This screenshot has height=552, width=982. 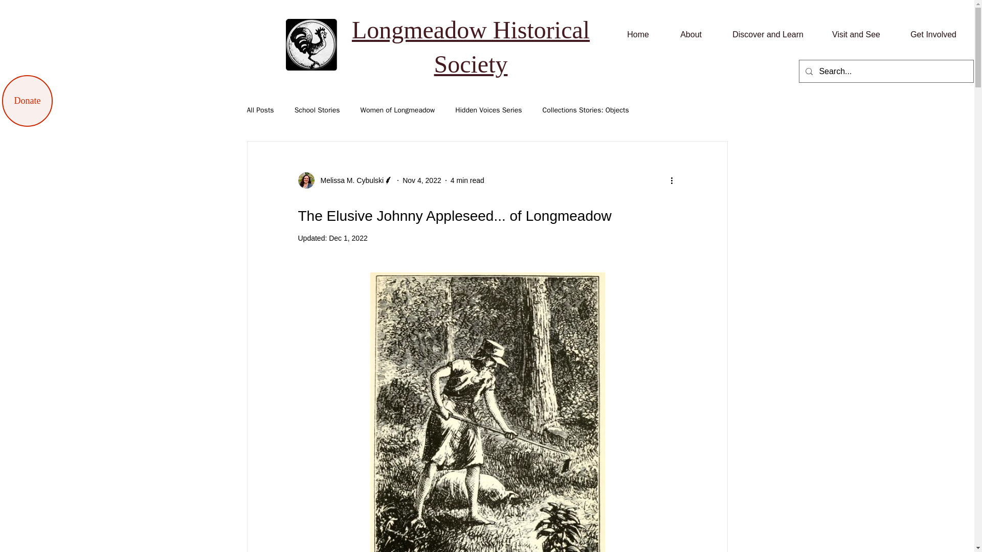 I want to click on Dec 1, 2022, so click(x=348, y=238).